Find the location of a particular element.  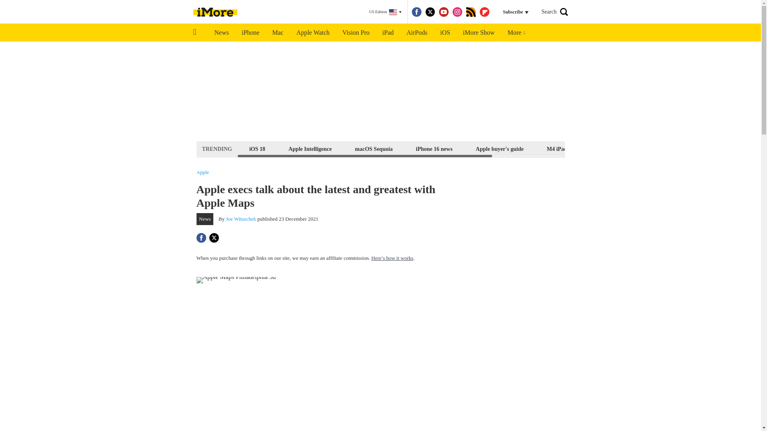

iMore Show is located at coordinates (479, 33).